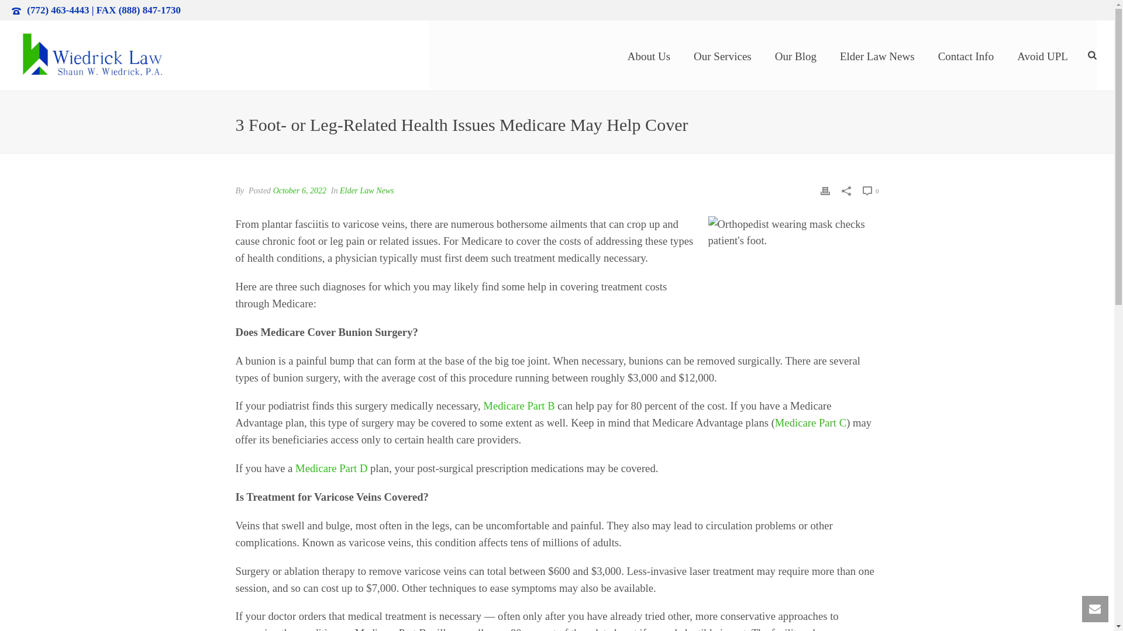  What do you see at coordinates (91, 55) in the screenshot?
I see `Elder Law Firm` at bounding box center [91, 55].